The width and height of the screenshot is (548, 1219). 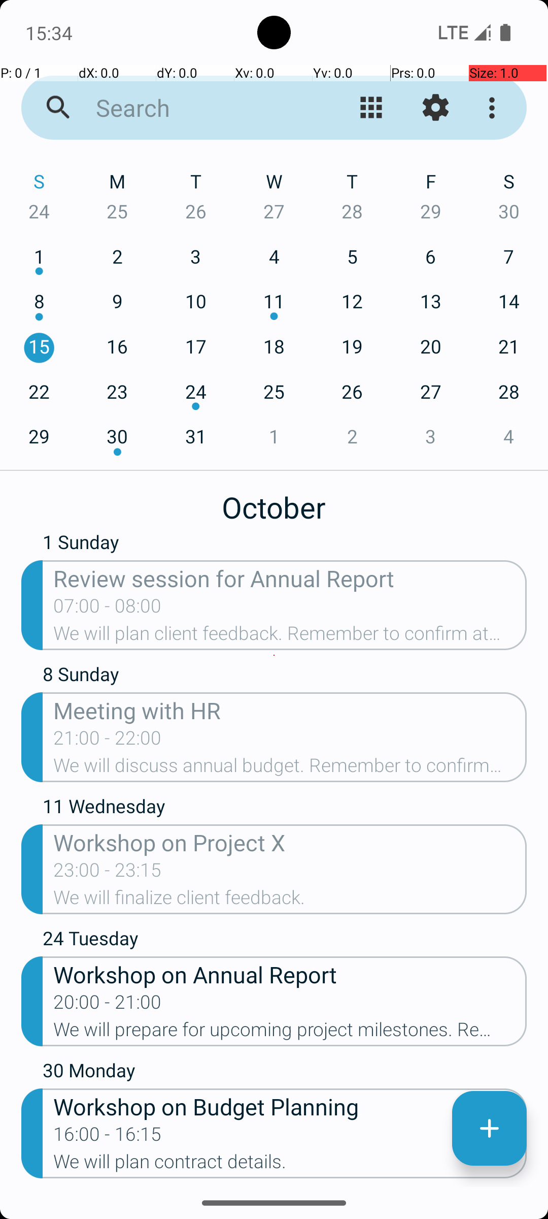 I want to click on 30 Monday, so click(x=285, y=1073).